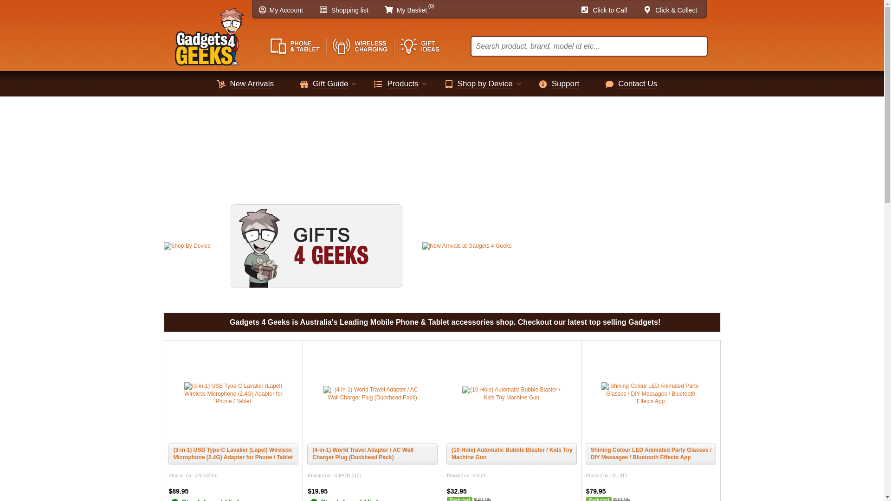 This screenshot has width=891, height=501. Describe the element at coordinates (373, 394) in the screenshot. I see `Go to product` at that location.